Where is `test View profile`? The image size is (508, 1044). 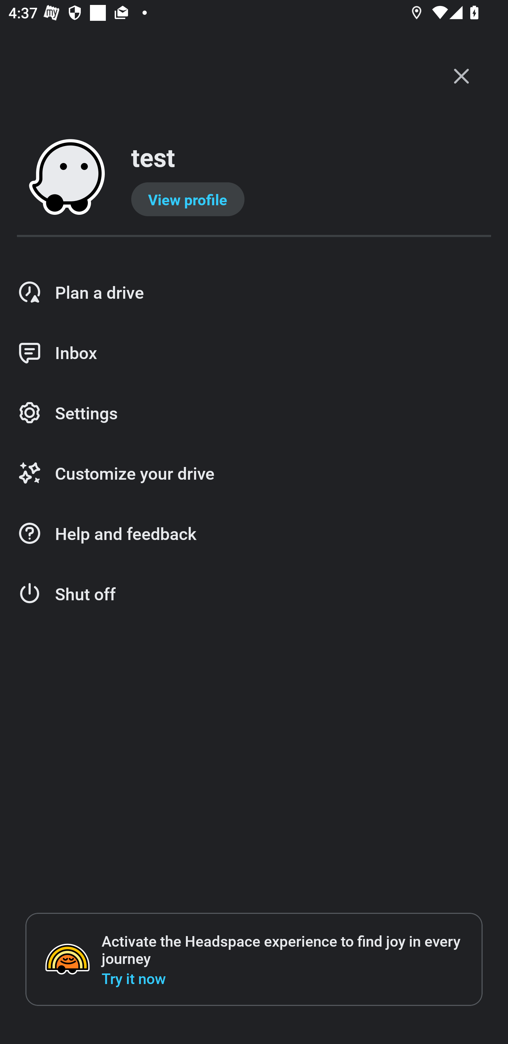 test View profile is located at coordinates (254, 178).